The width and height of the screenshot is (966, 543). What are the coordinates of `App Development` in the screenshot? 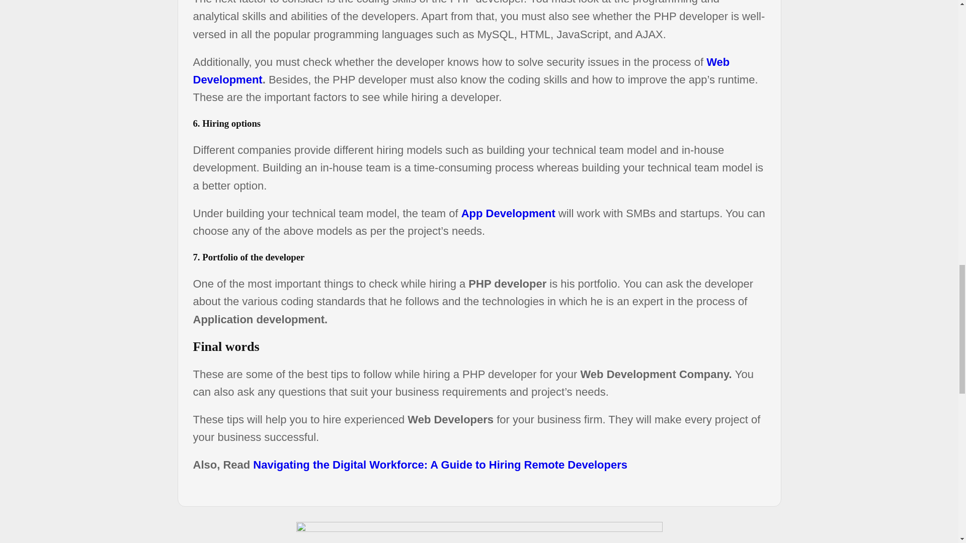 It's located at (508, 213).